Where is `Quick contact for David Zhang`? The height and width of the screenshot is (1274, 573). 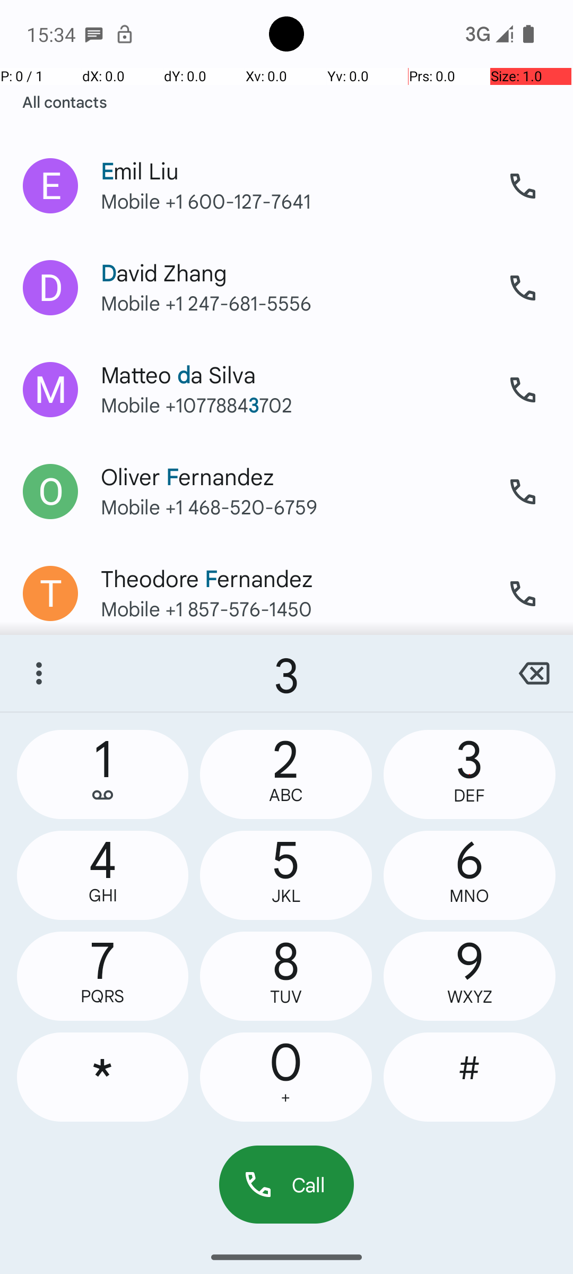
Quick contact for David Zhang is located at coordinates (50, 288).